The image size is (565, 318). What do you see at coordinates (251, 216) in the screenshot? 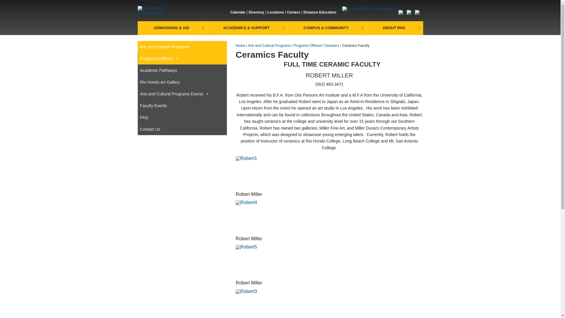
I see `Robert Miller ceramics3` at bounding box center [251, 216].